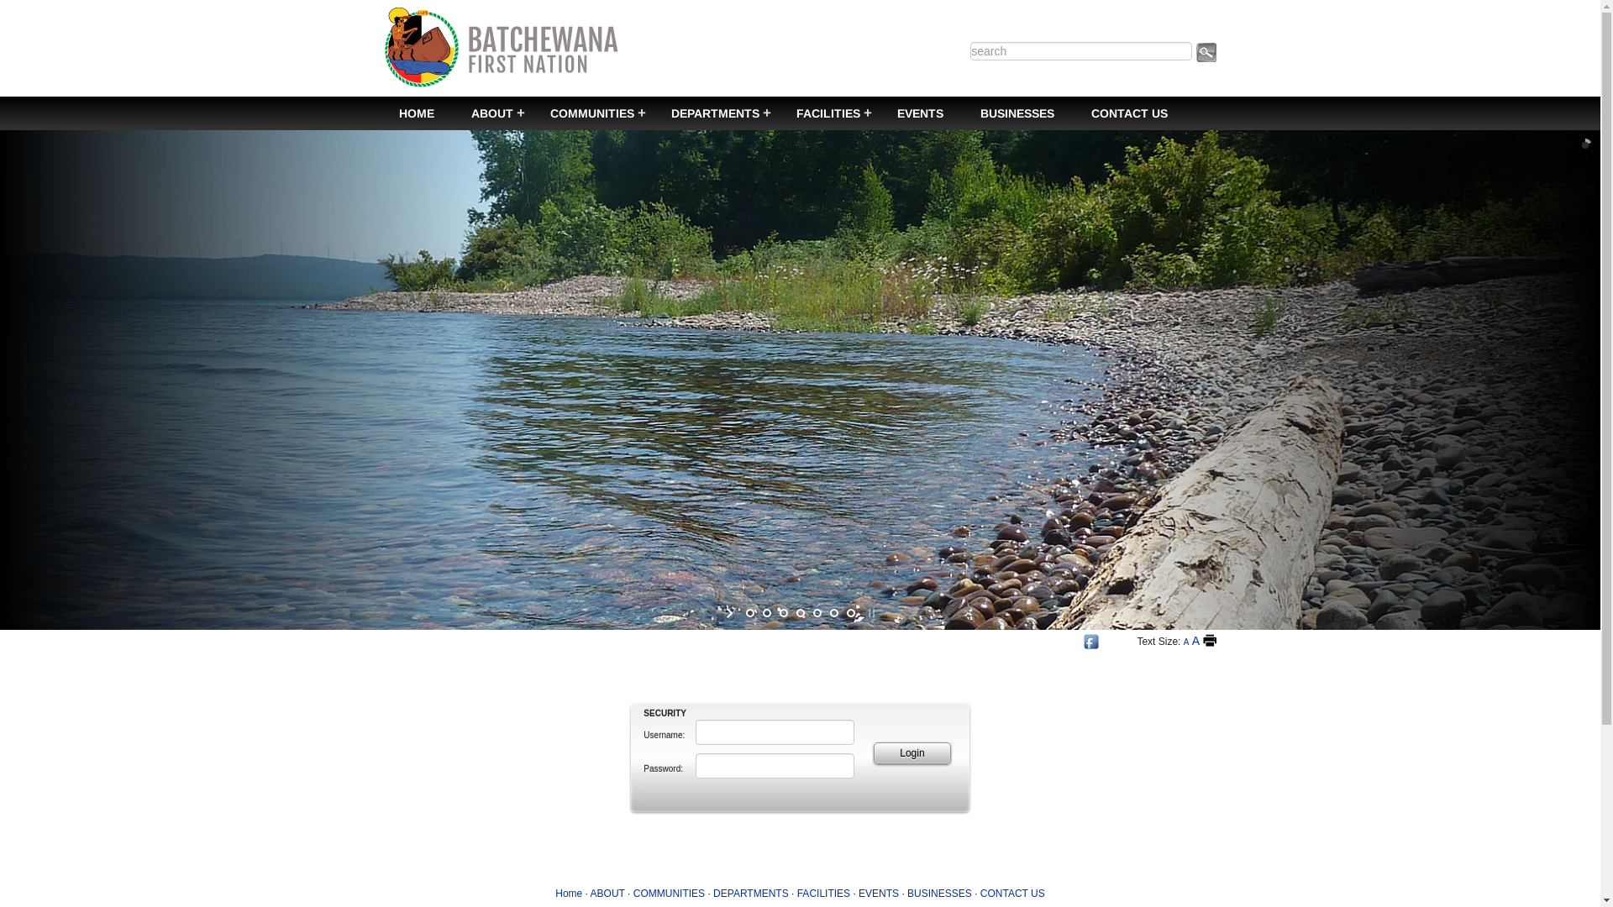 This screenshot has height=907, width=1613. What do you see at coordinates (751, 894) in the screenshot?
I see `DEPARTMENTS` at bounding box center [751, 894].